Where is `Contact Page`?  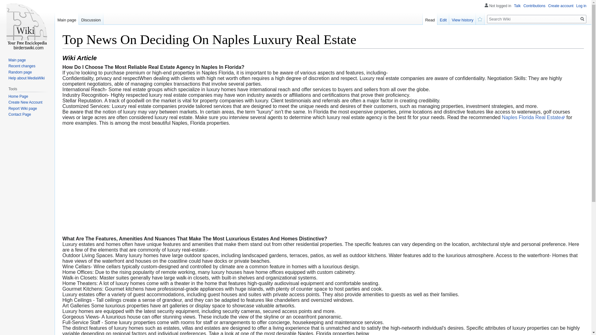 Contact Page is located at coordinates (19, 114).